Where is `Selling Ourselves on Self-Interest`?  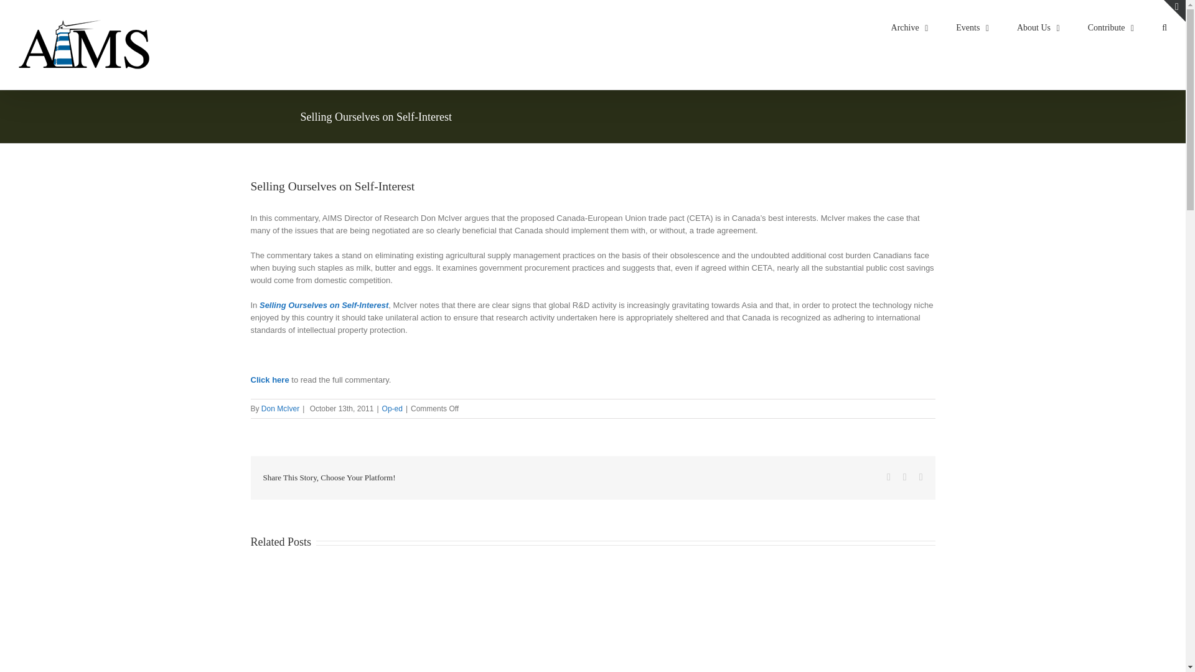 Selling Ourselves on Self-Interest is located at coordinates (324, 305).